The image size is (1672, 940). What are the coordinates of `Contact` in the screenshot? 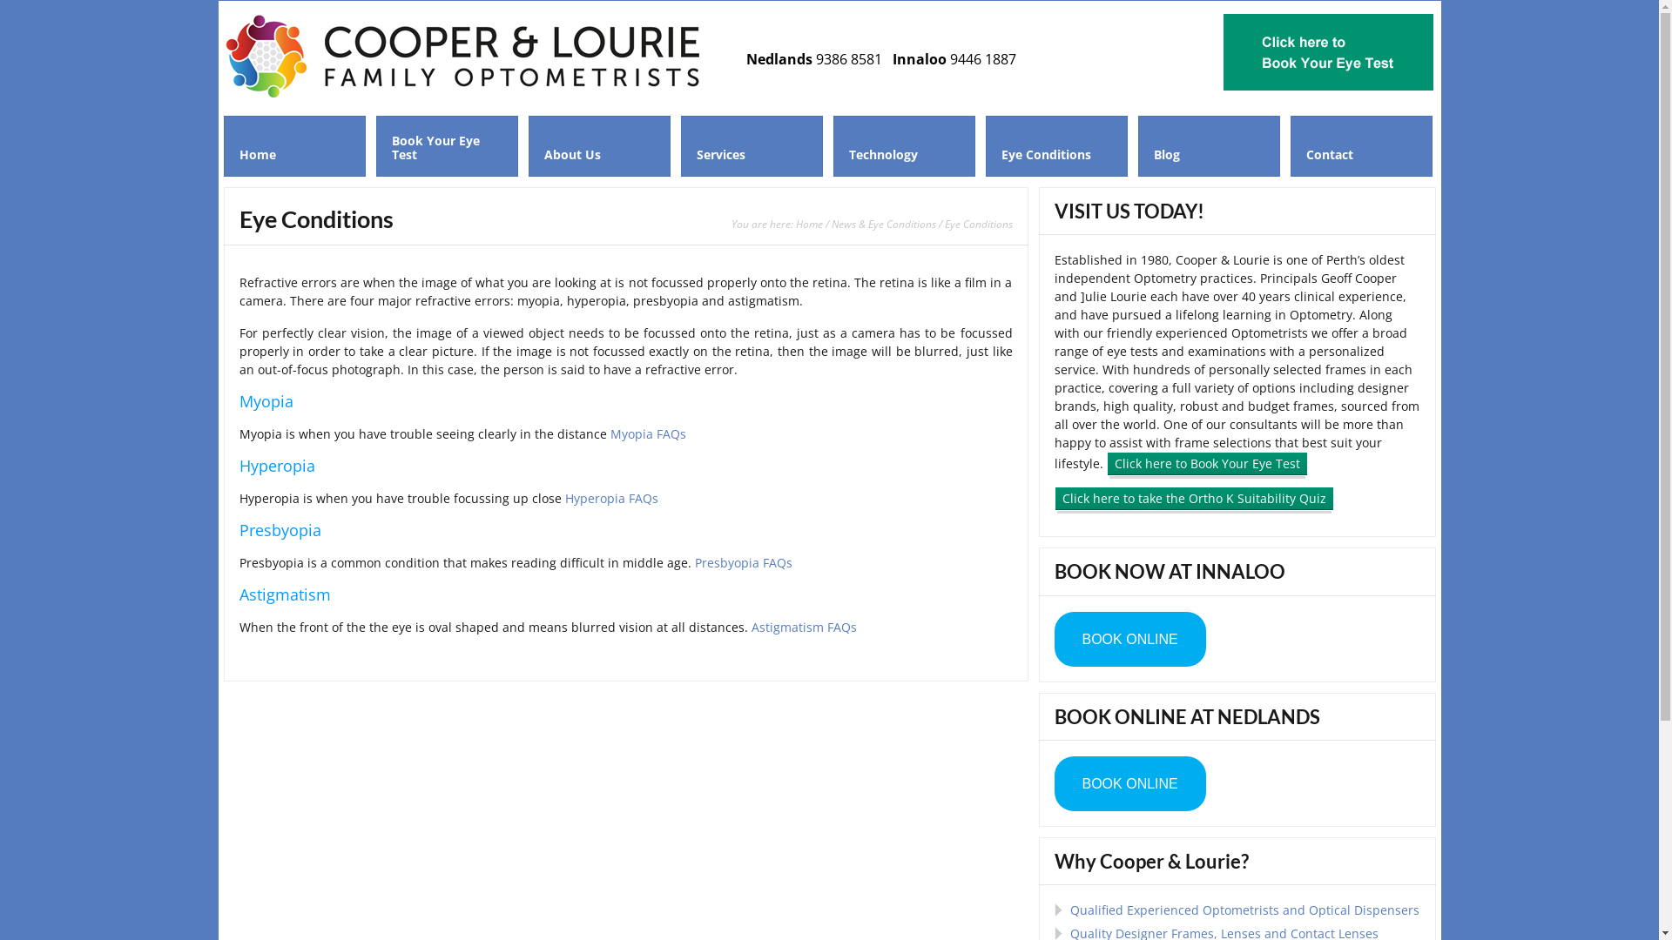 It's located at (1362, 146).